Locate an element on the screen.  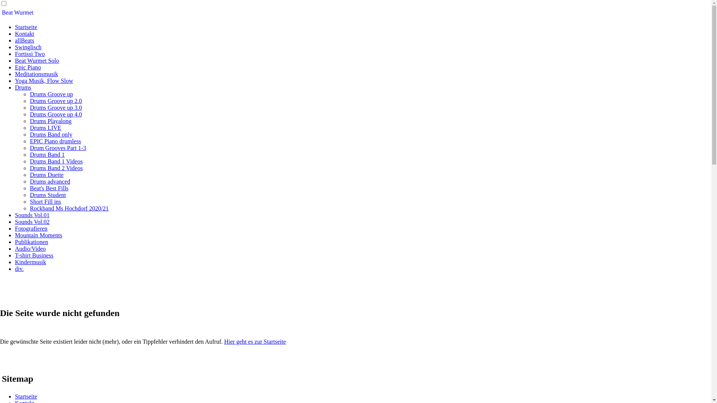
Drums Groove up 2.0 is located at coordinates (56, 101).